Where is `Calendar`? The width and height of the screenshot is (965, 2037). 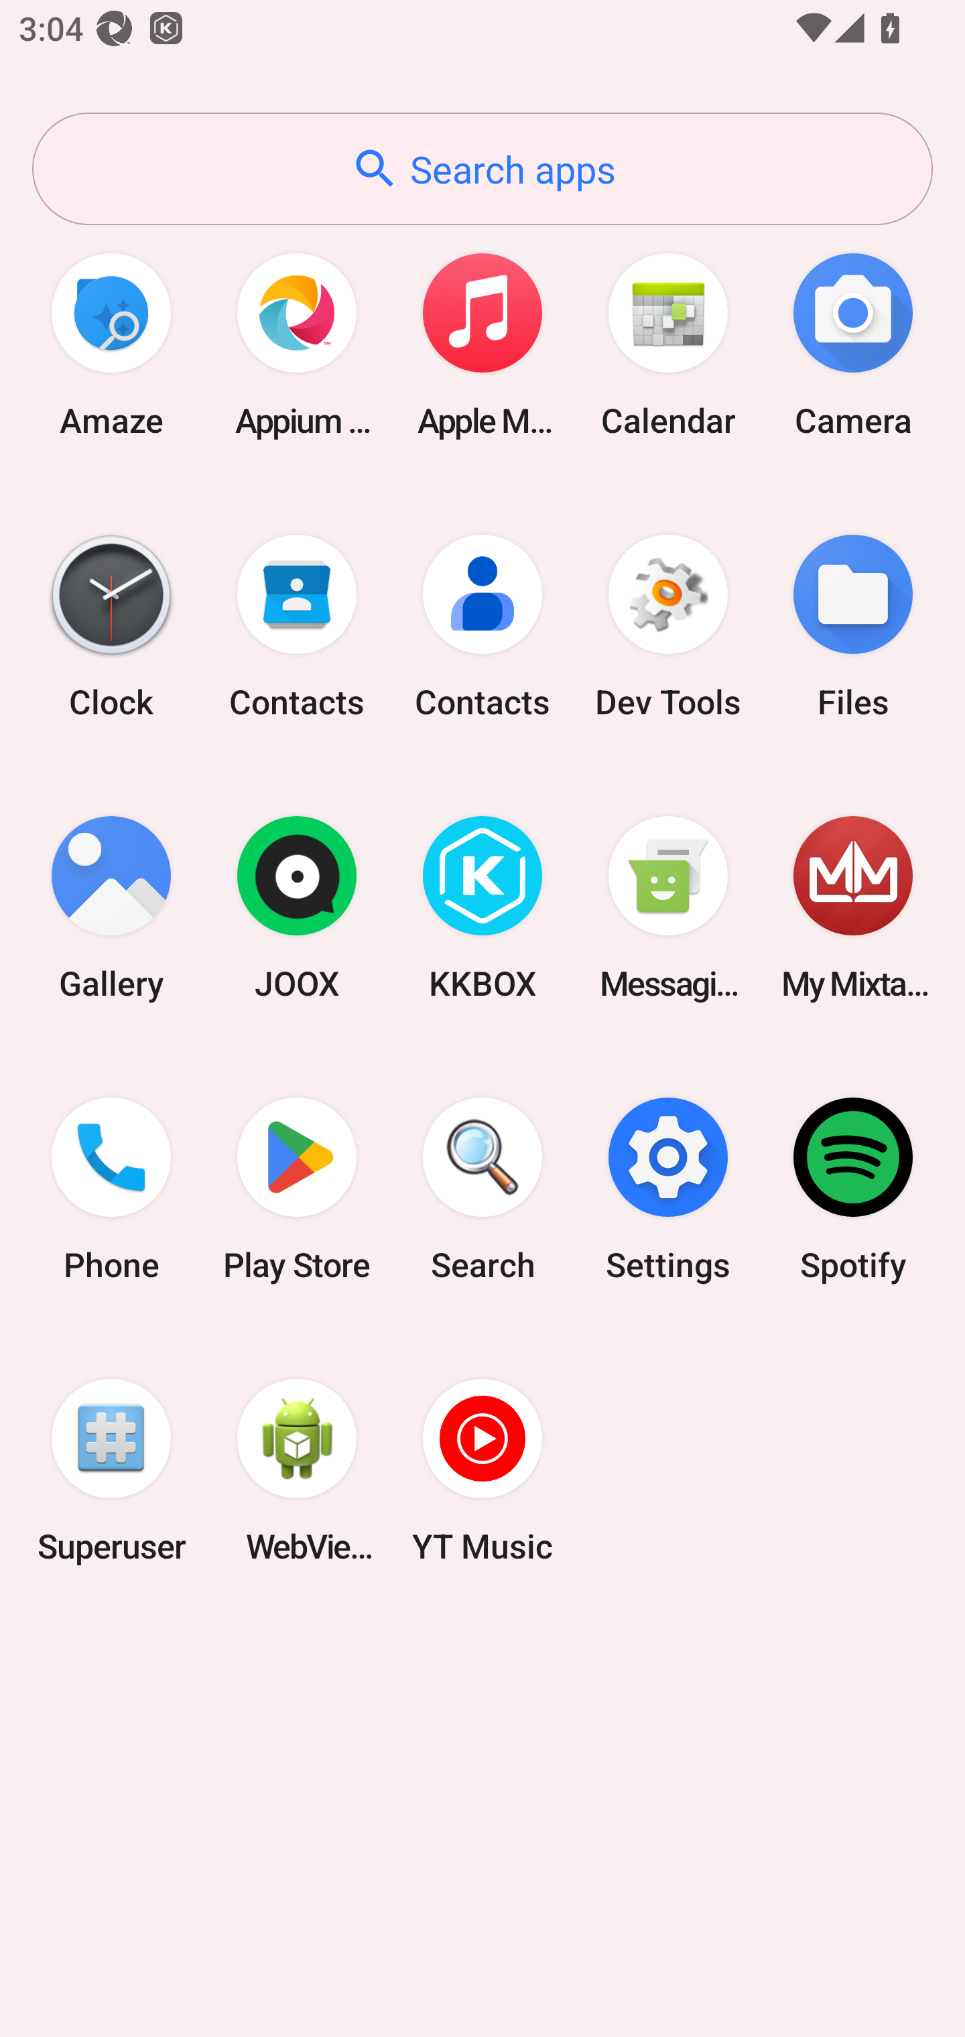
Calendar is located at coordinates (667, 344).